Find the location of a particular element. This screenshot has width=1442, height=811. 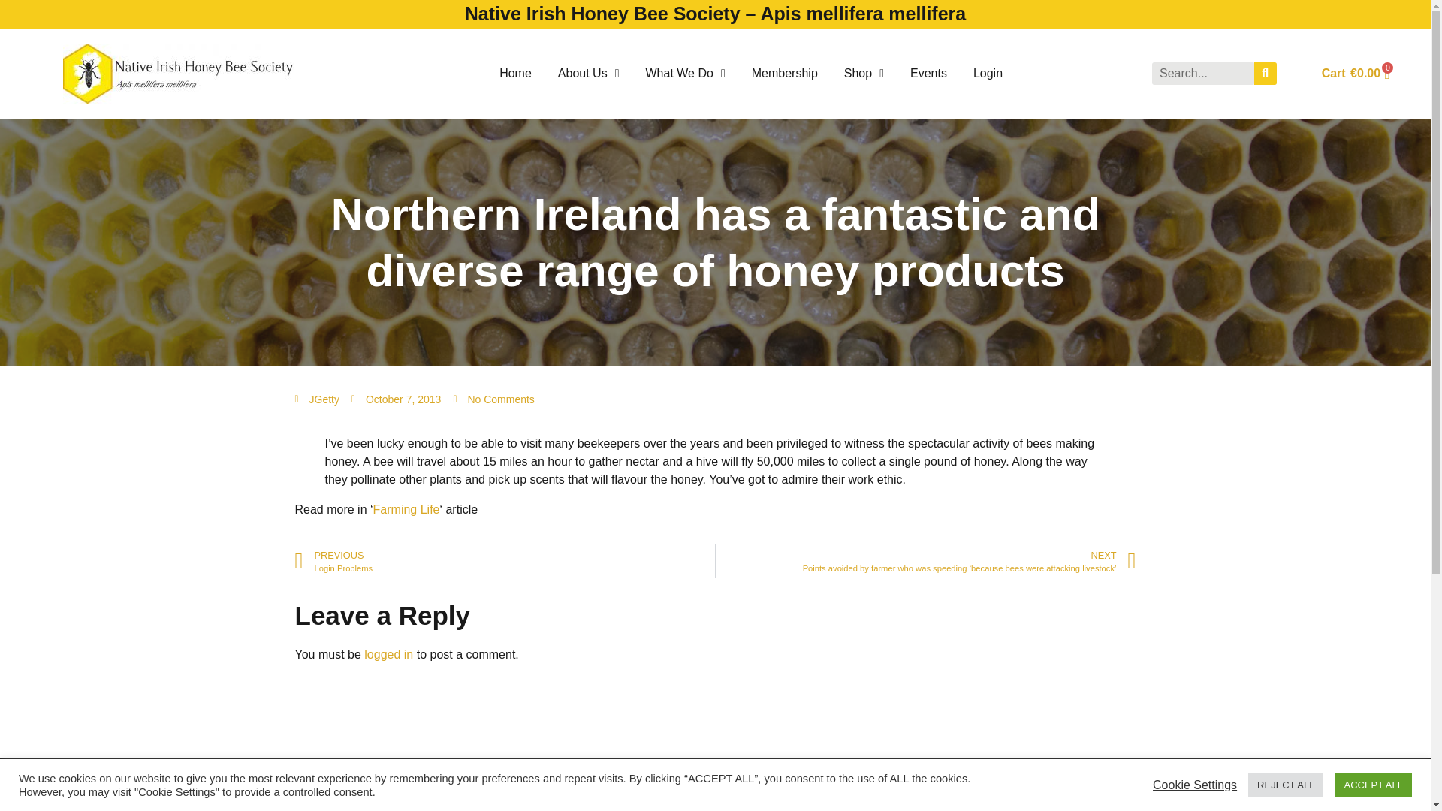

Login is located at coordinates (988, 74).